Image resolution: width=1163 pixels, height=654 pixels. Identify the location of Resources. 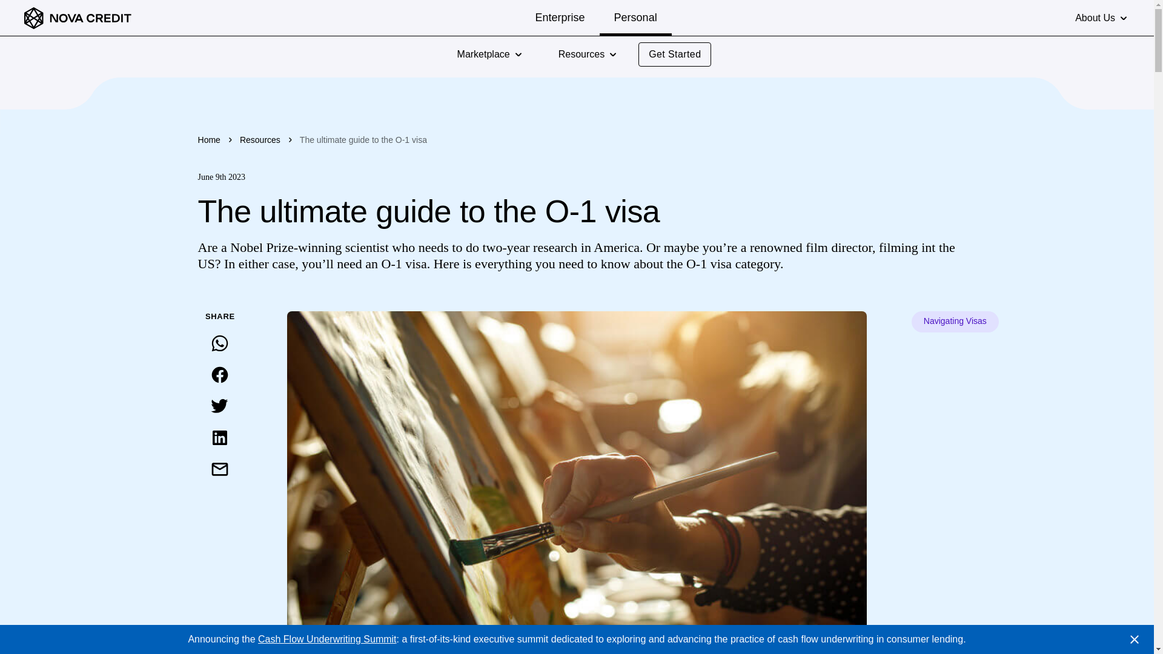
(581, 54).